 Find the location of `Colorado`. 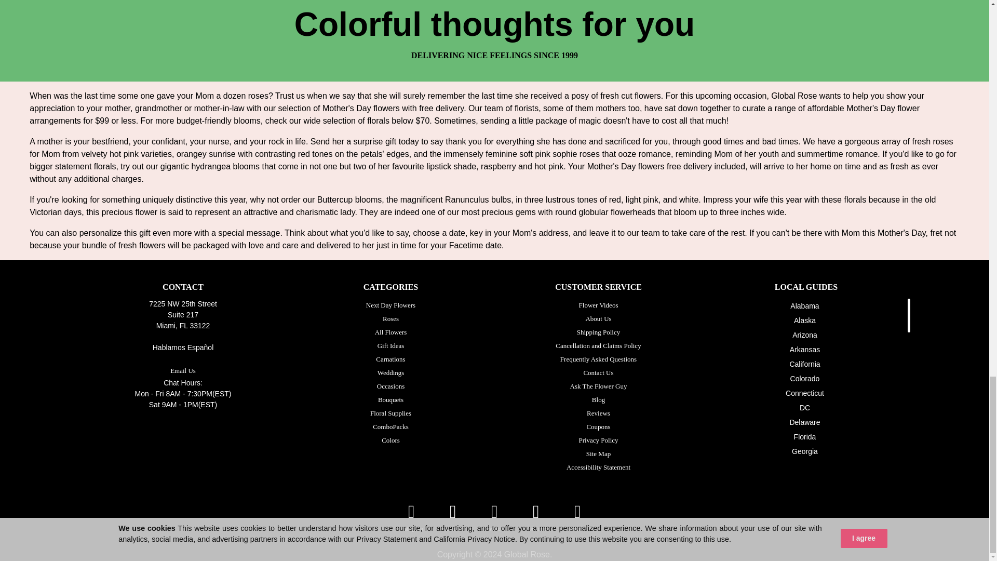

Colorado is located at coordinates (805, 378).